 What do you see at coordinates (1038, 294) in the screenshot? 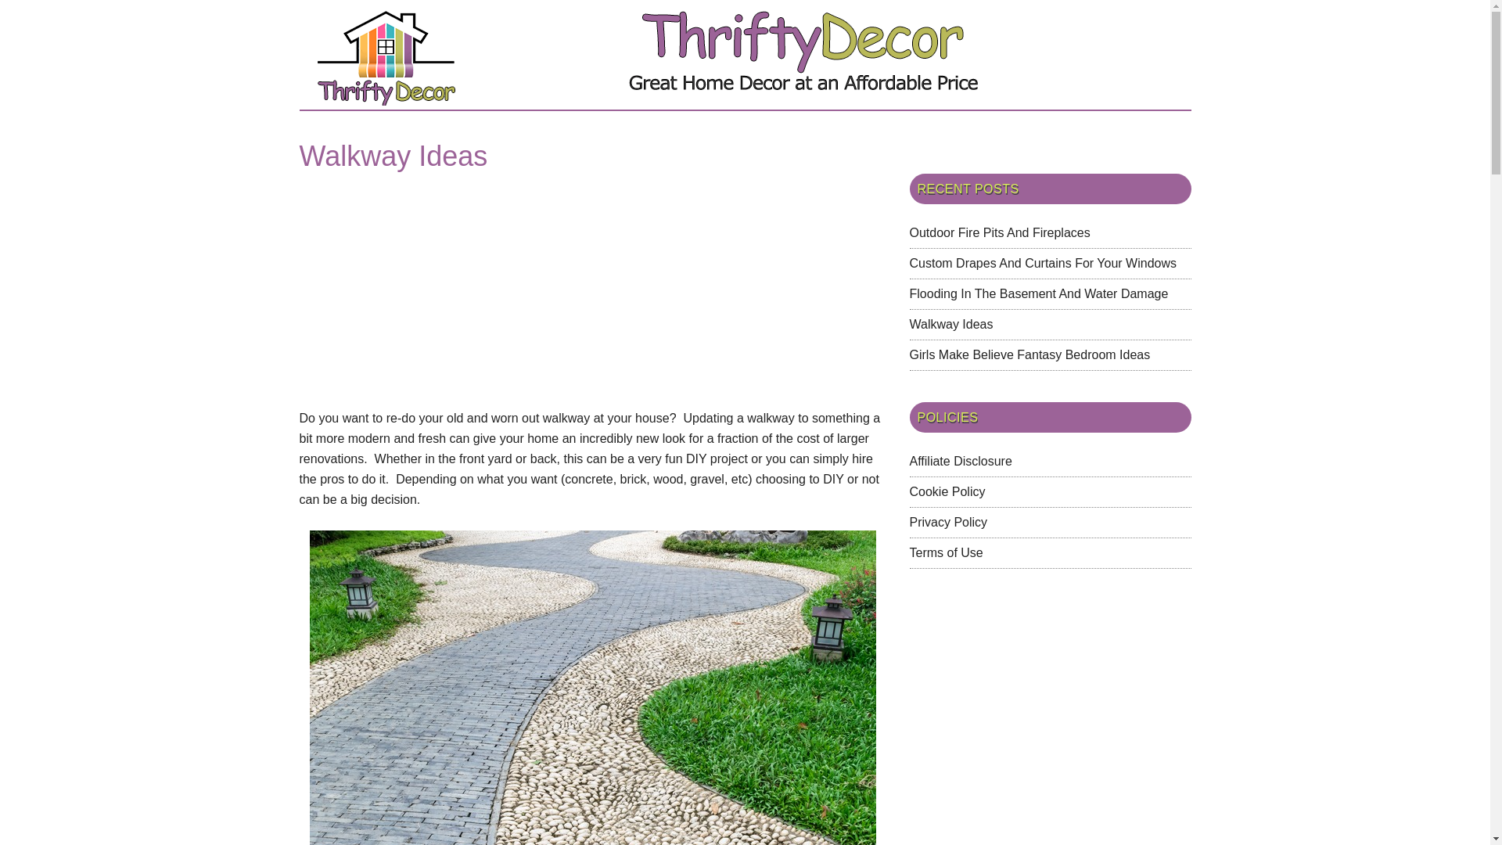
I see `Flooding In The Basement And Water Damage` at bounding box center [1038, 294].